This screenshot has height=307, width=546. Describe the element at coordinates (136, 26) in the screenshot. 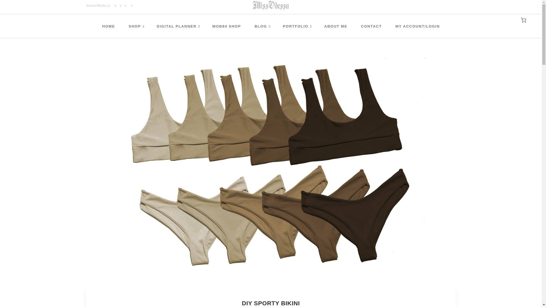

I see `SHOP` at that location.